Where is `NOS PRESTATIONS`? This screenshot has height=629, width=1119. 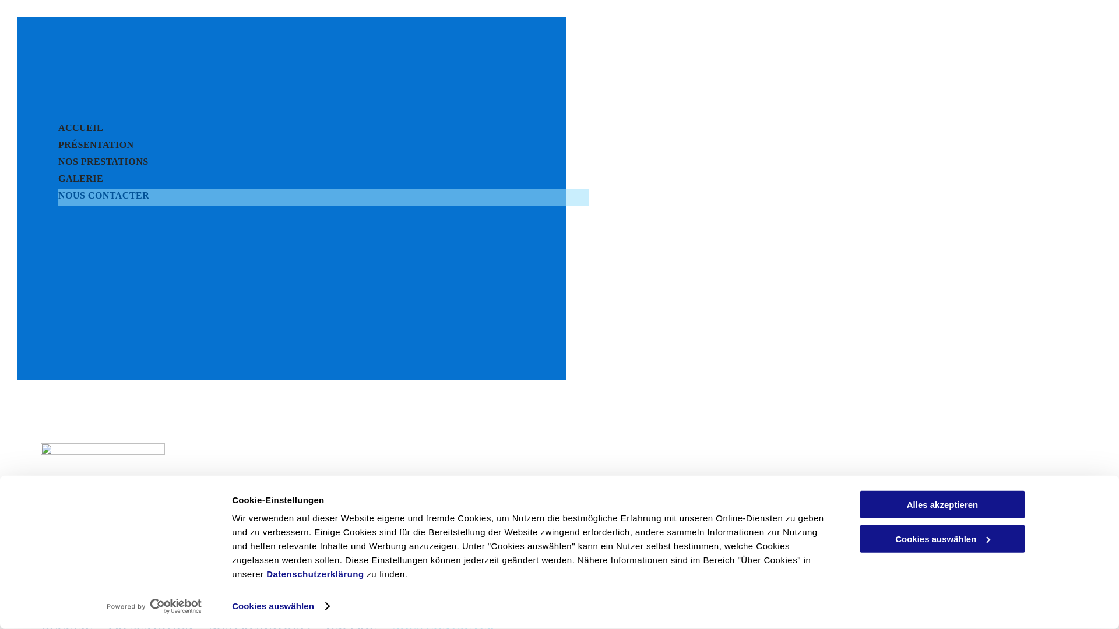
NOS PRESTATIONS is located at coordinates (324, 163).